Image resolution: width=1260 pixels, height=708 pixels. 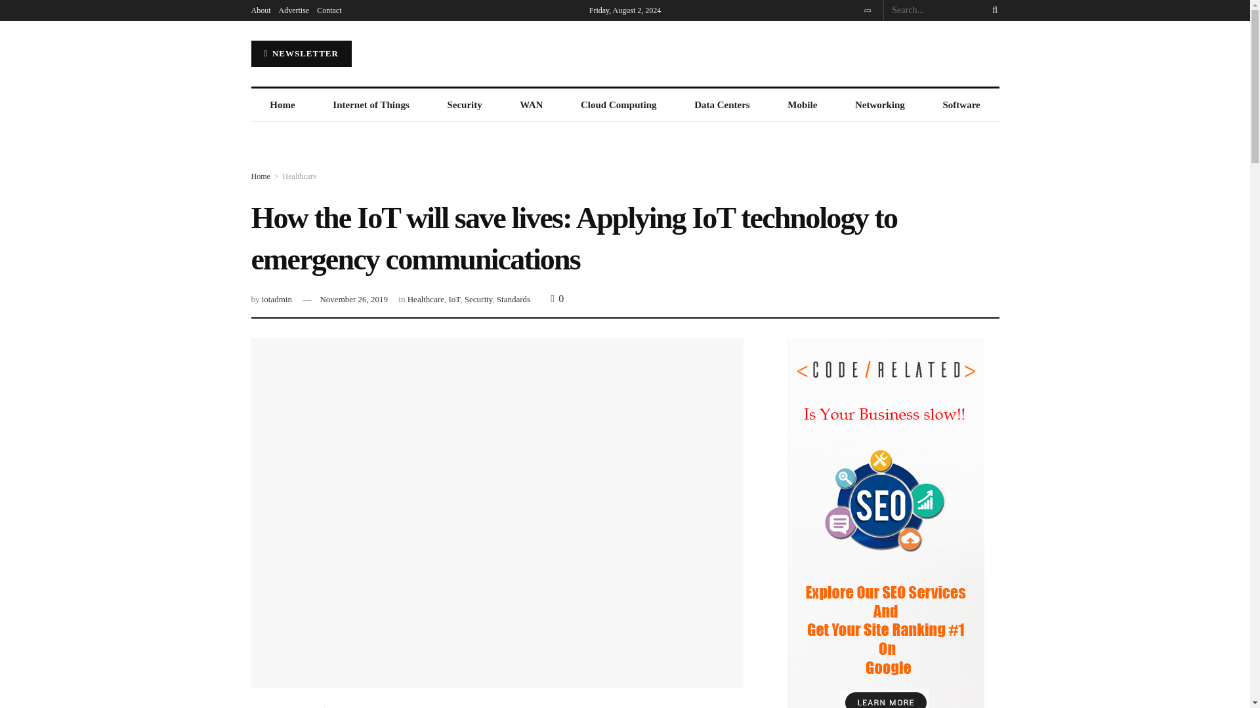 What do you see at coordinates (425, 299) in the screenshot?
I see `Healthcare` at bounding box center [425, 299].